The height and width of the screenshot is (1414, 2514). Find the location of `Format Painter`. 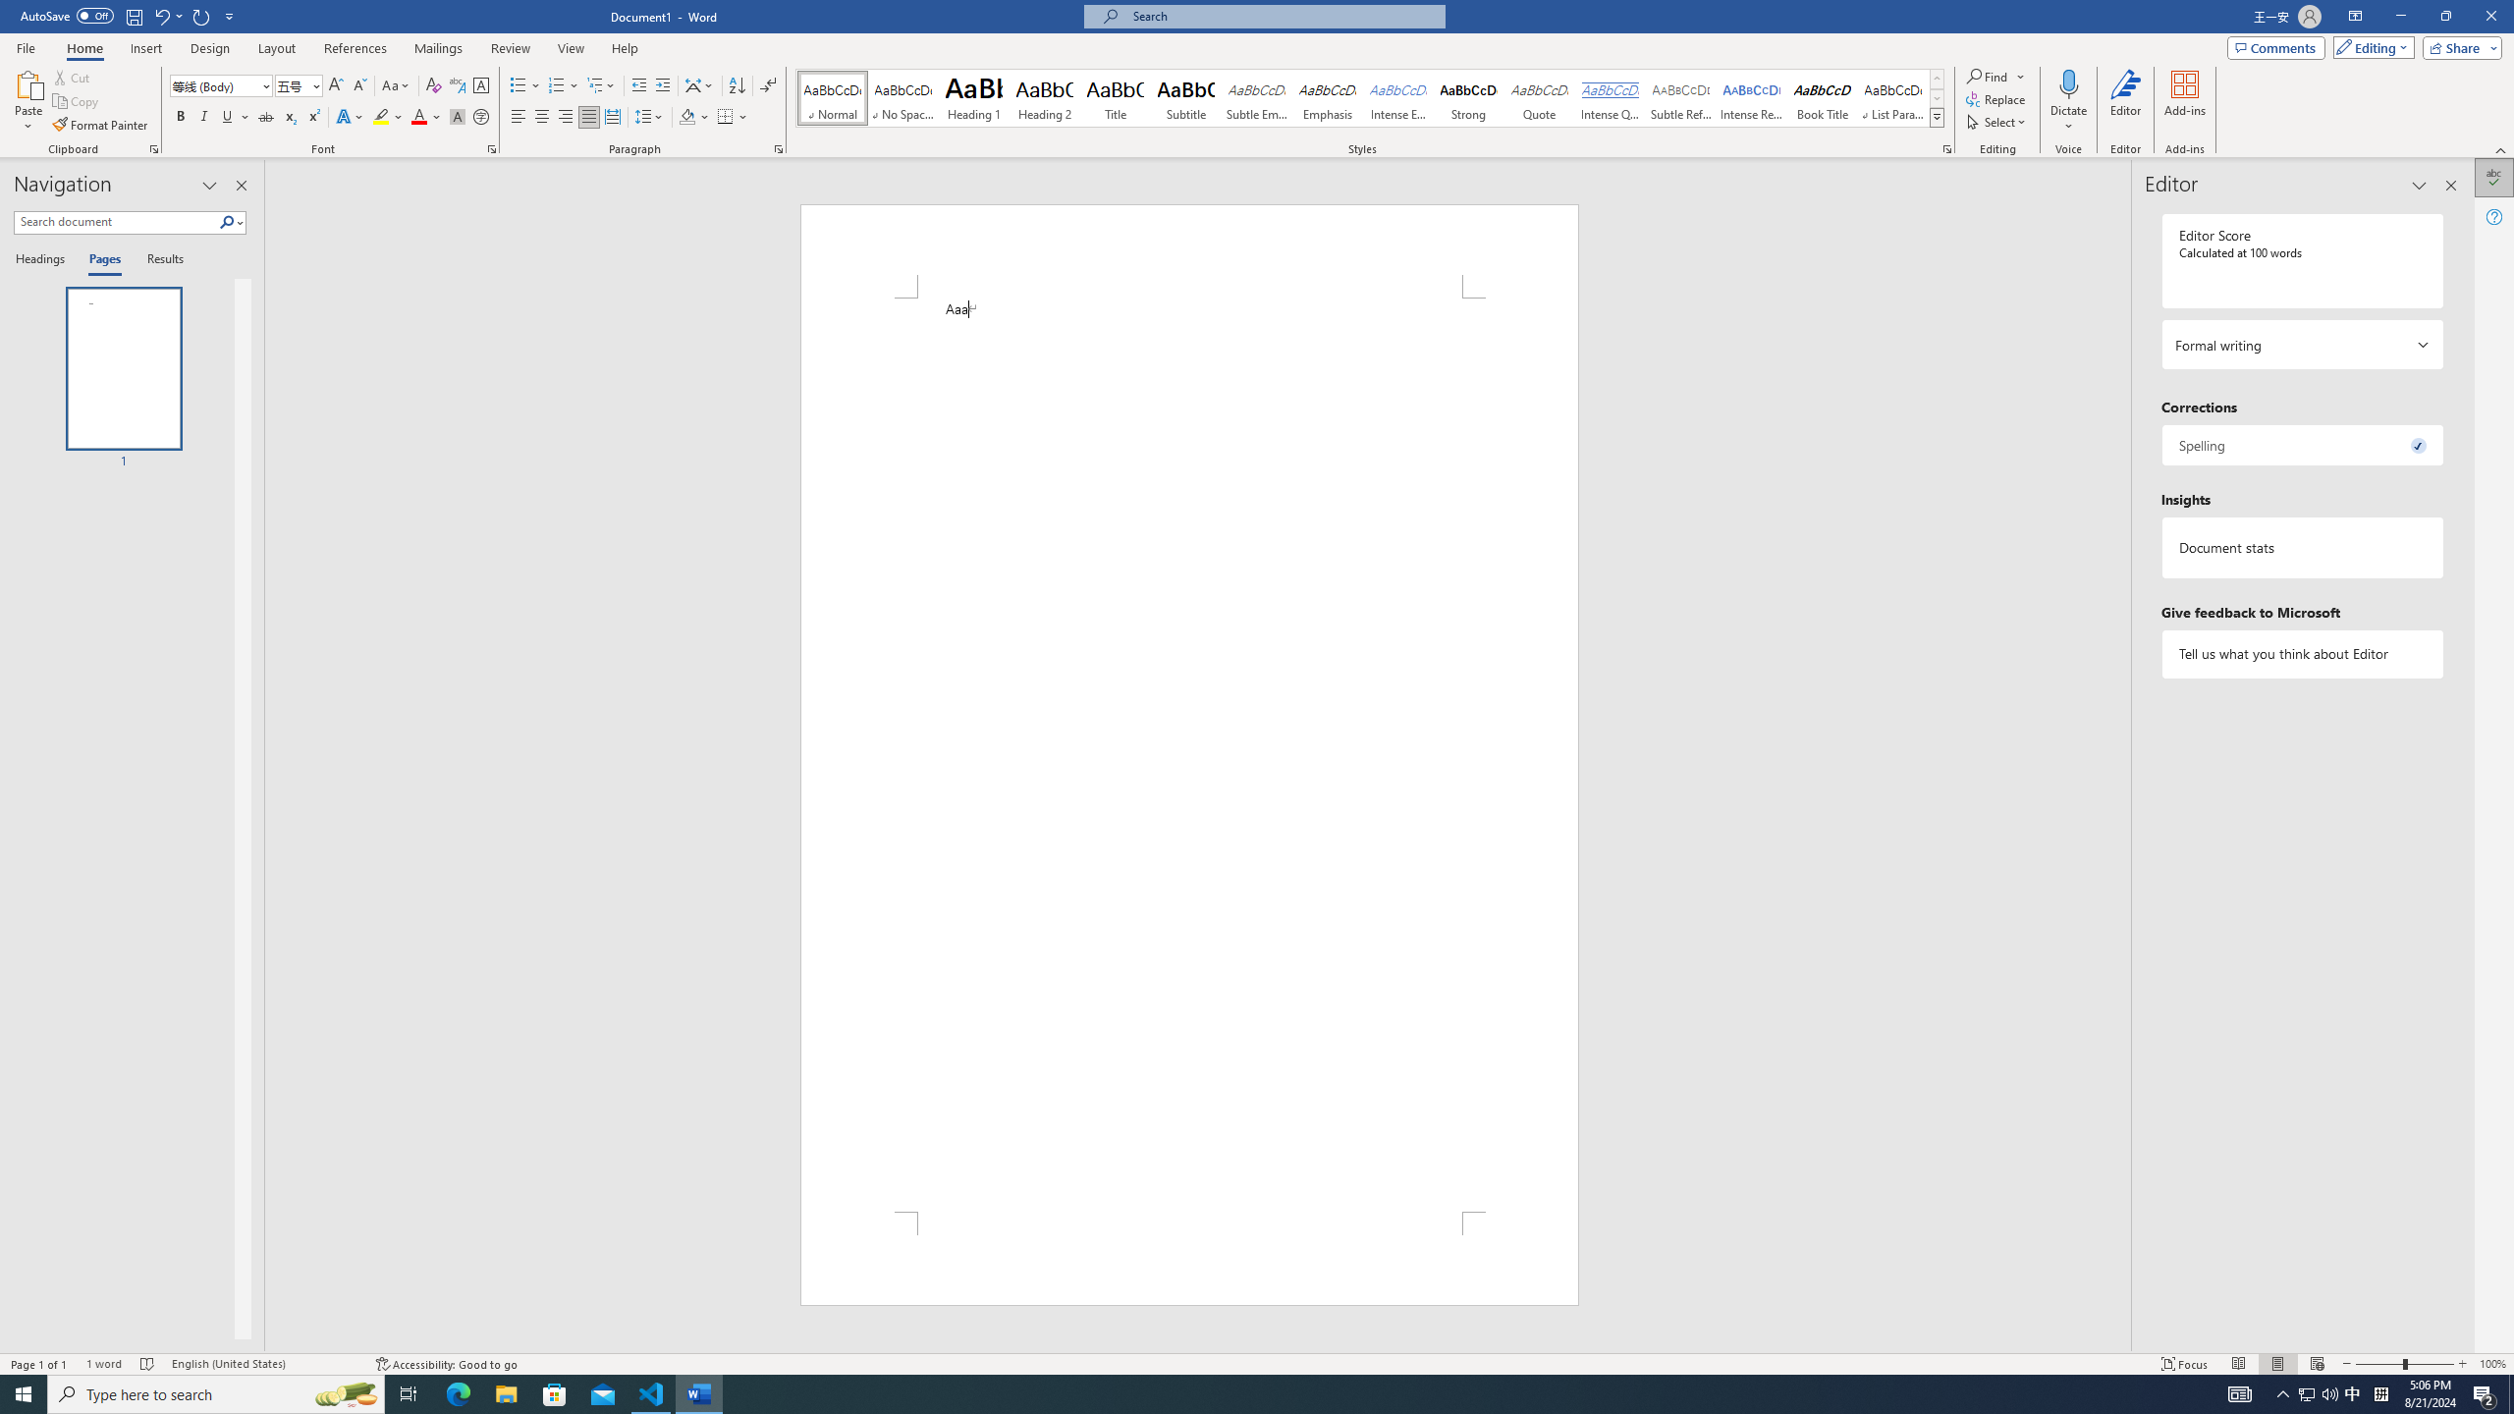

Format Painter is located at coordinates (102, 126).